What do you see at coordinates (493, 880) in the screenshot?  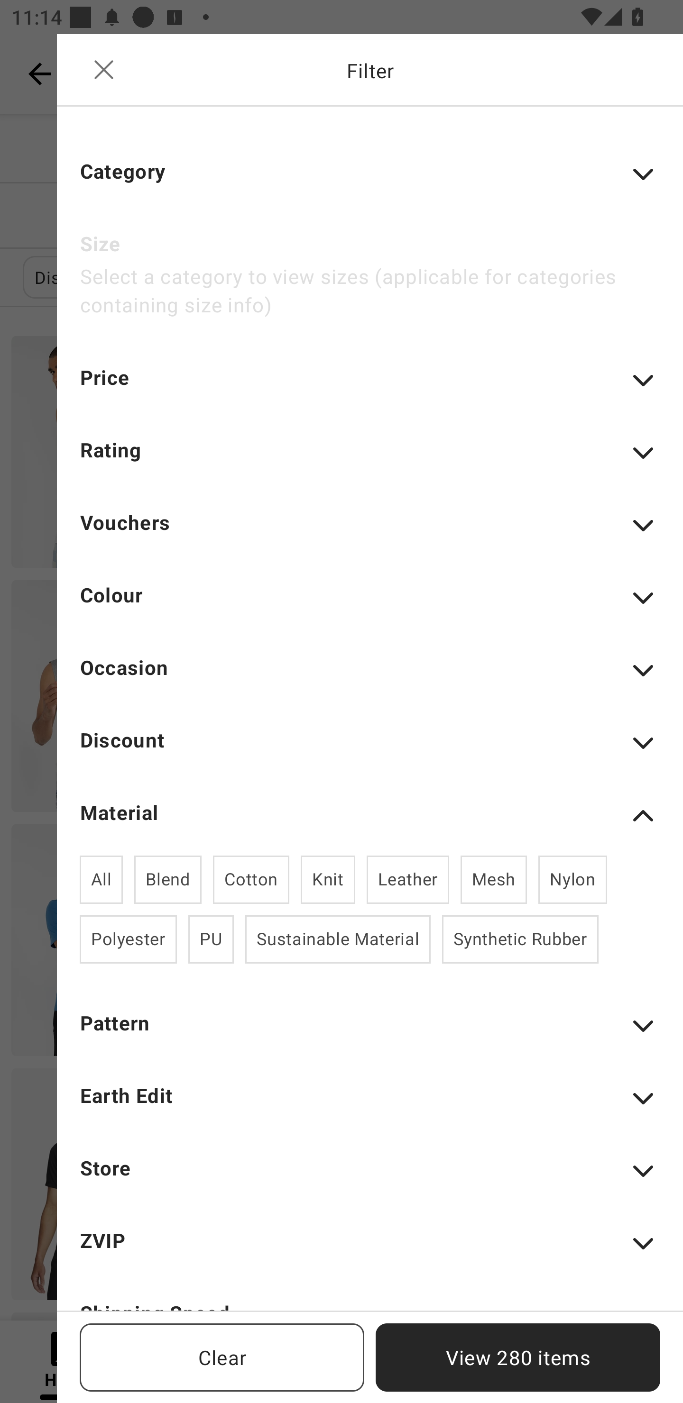 I see `Mesh` at bounding box center [493, 880].